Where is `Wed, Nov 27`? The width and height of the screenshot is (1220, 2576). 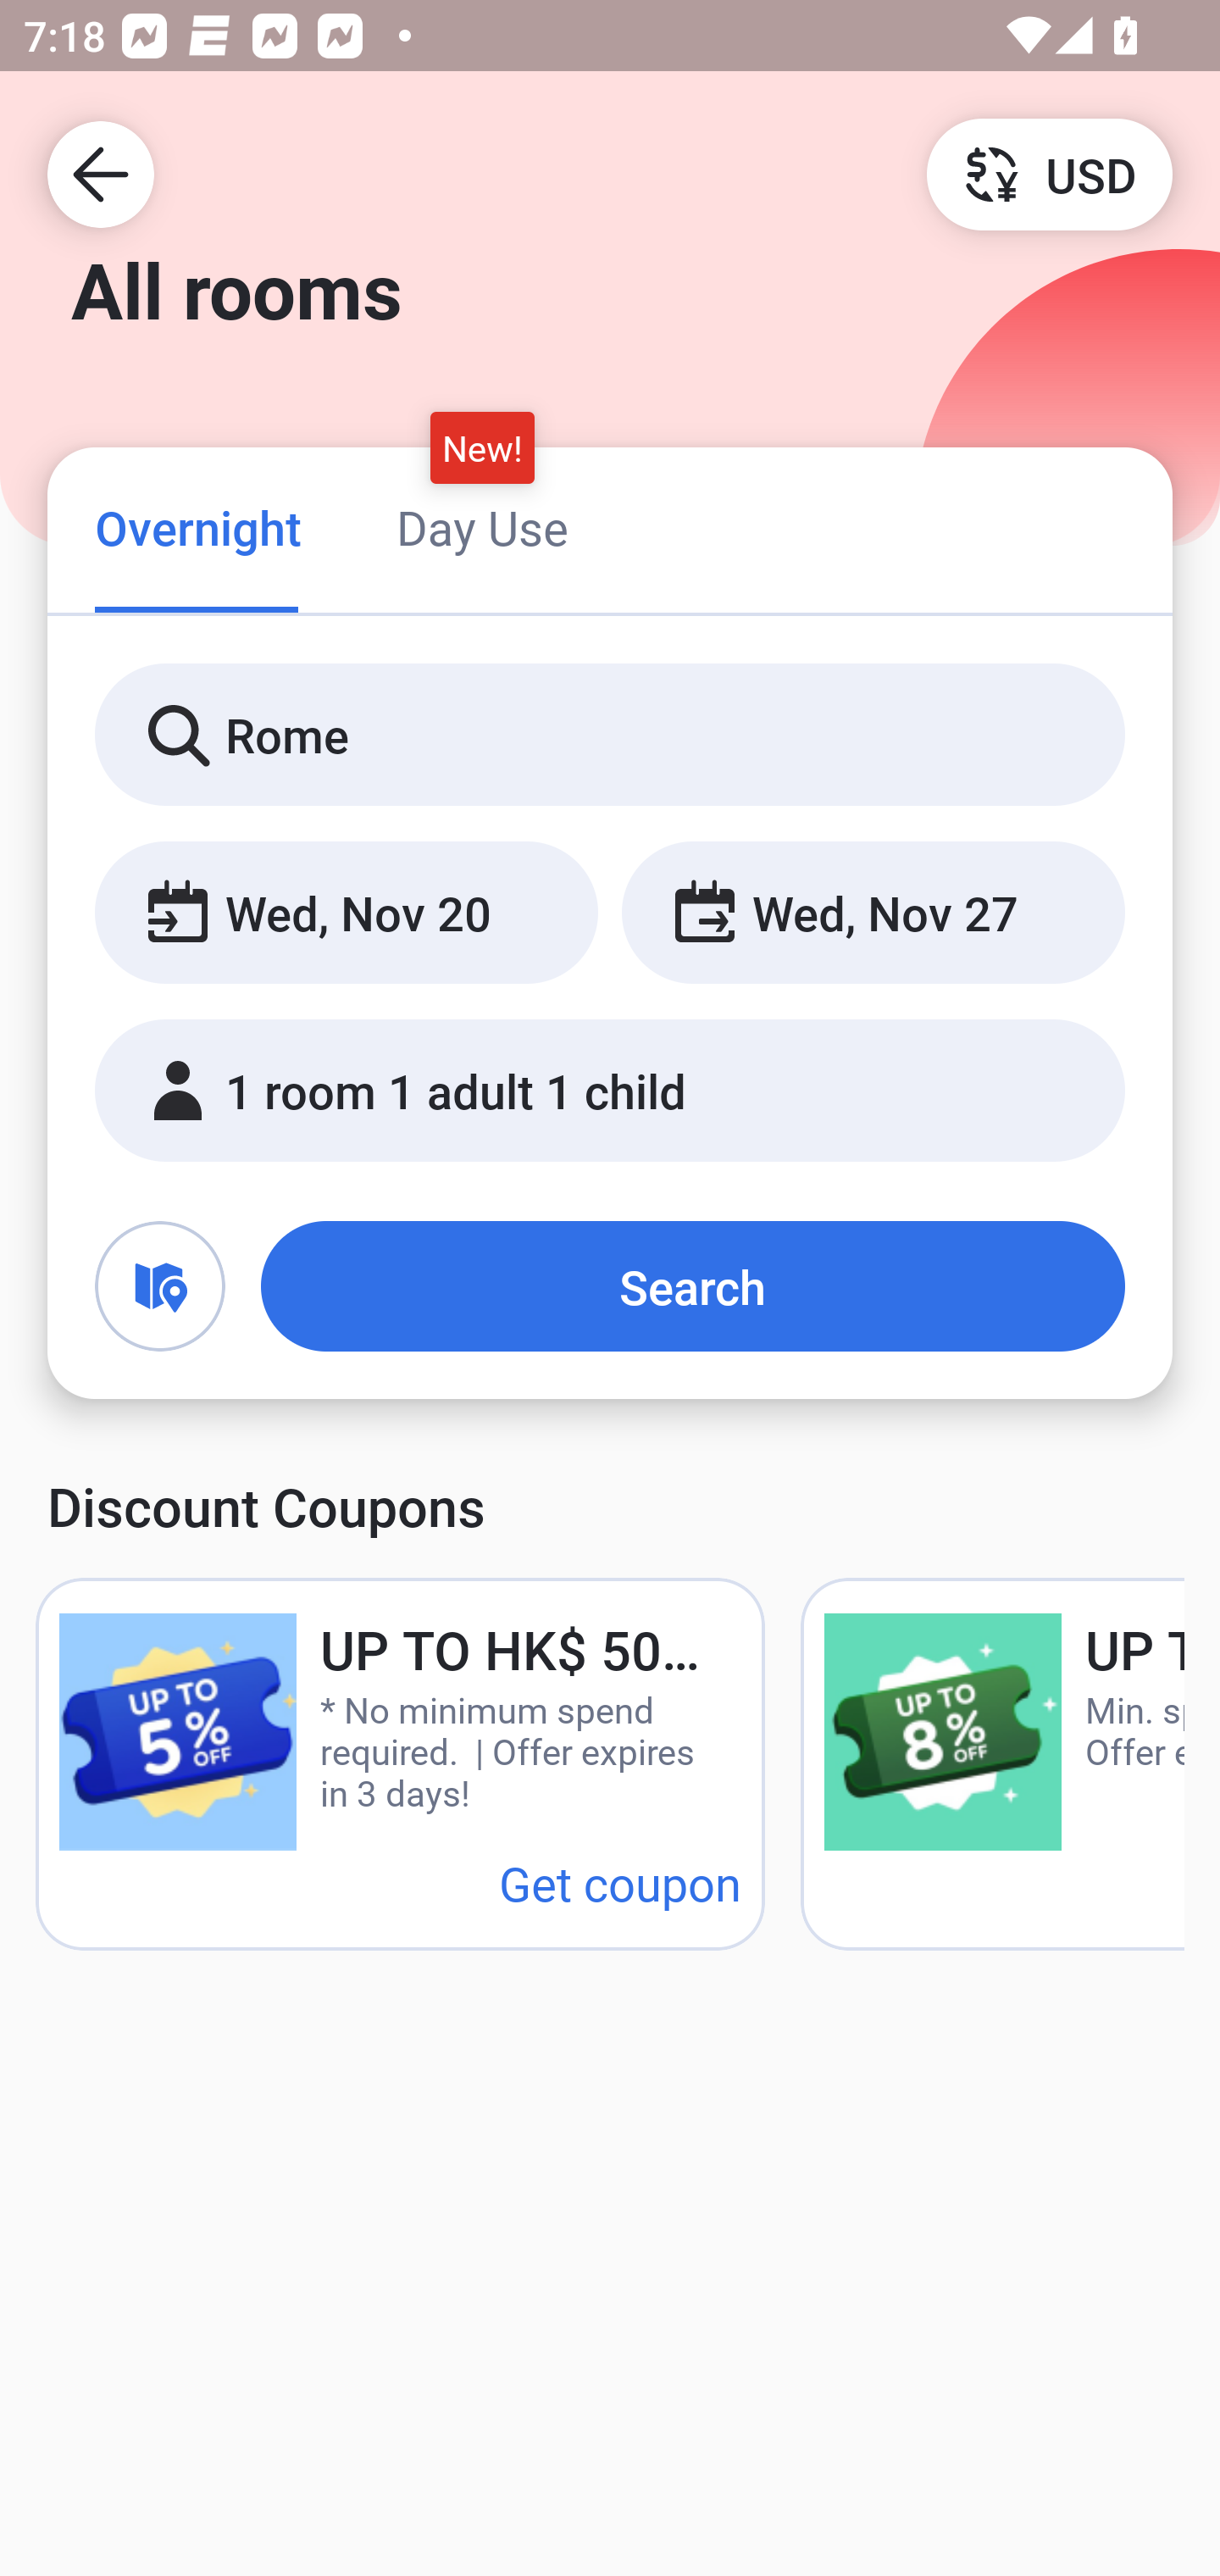 Wed, Nov 27 is located at coordinates (873, 913).